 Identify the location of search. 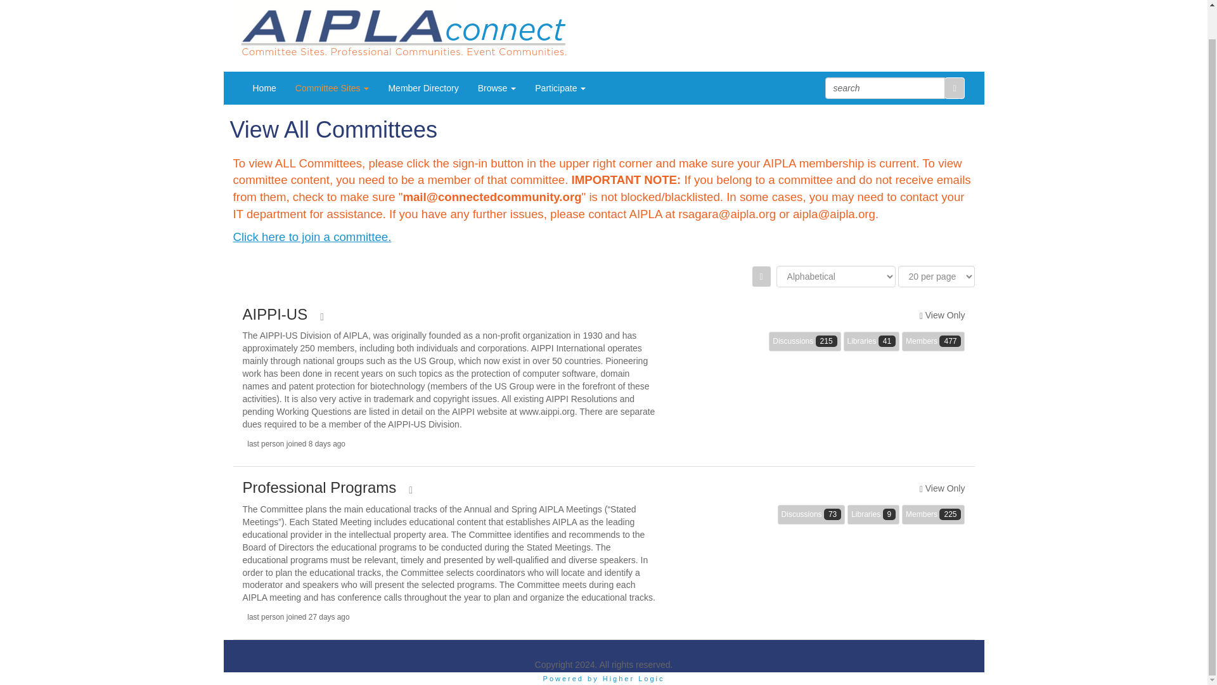
(885, 88).